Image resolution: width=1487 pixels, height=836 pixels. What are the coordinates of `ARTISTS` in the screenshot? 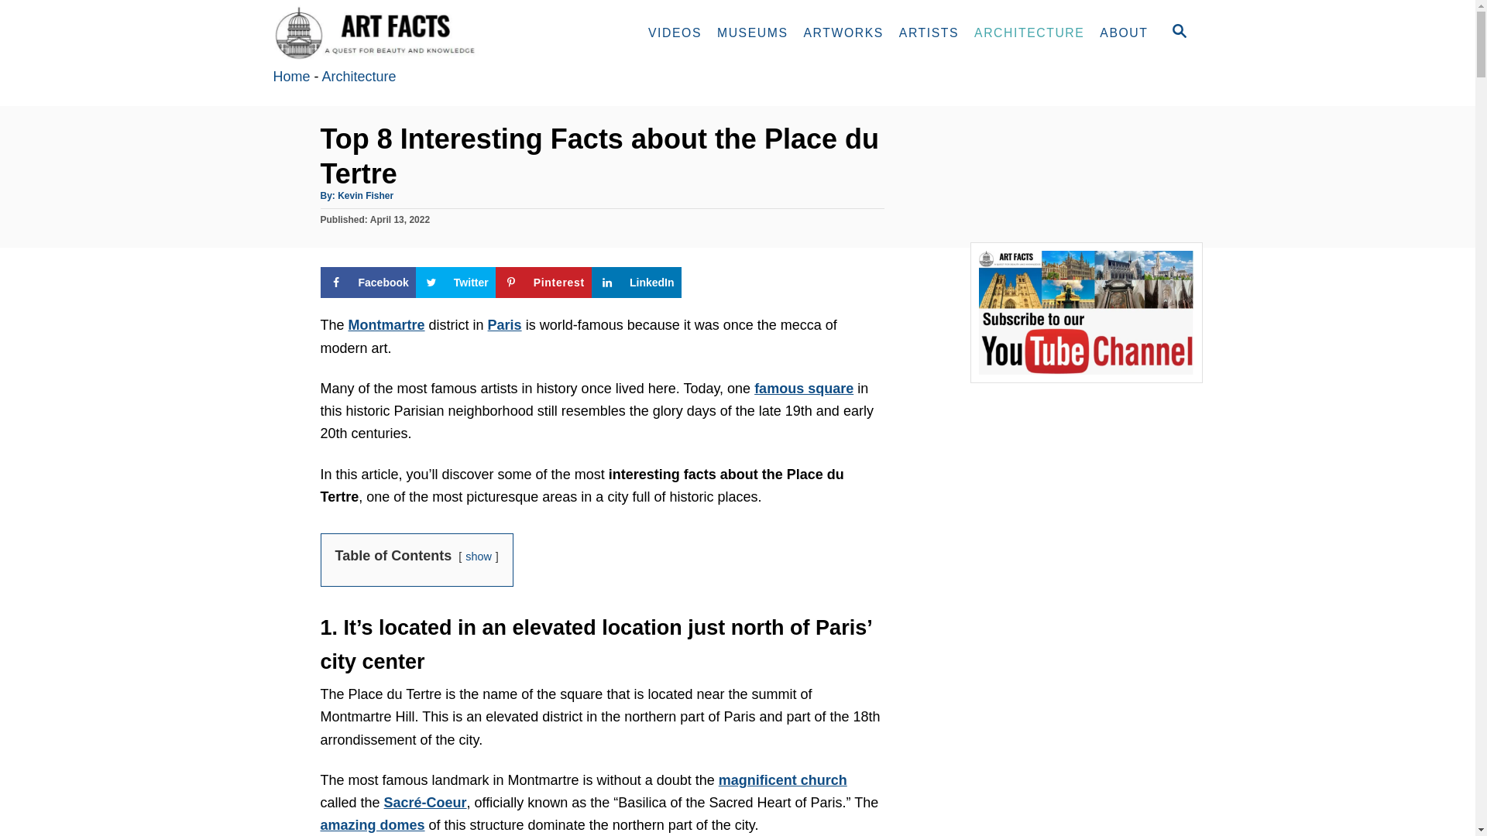 It's located at (929, 33).